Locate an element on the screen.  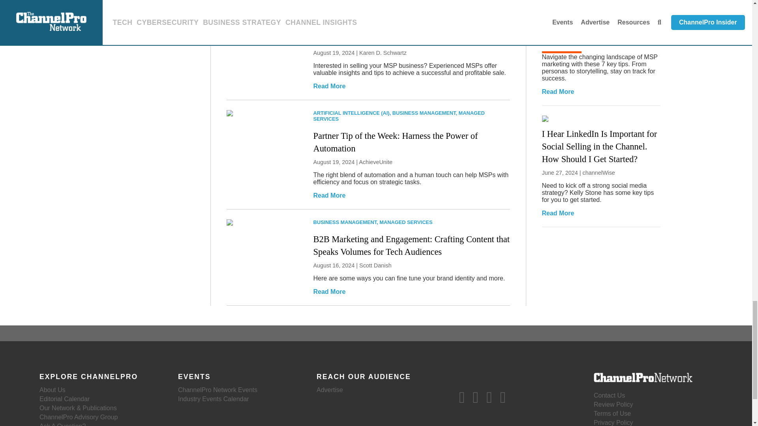
Posts by Karen D. Schwartz is located at coordinates (383, 53).